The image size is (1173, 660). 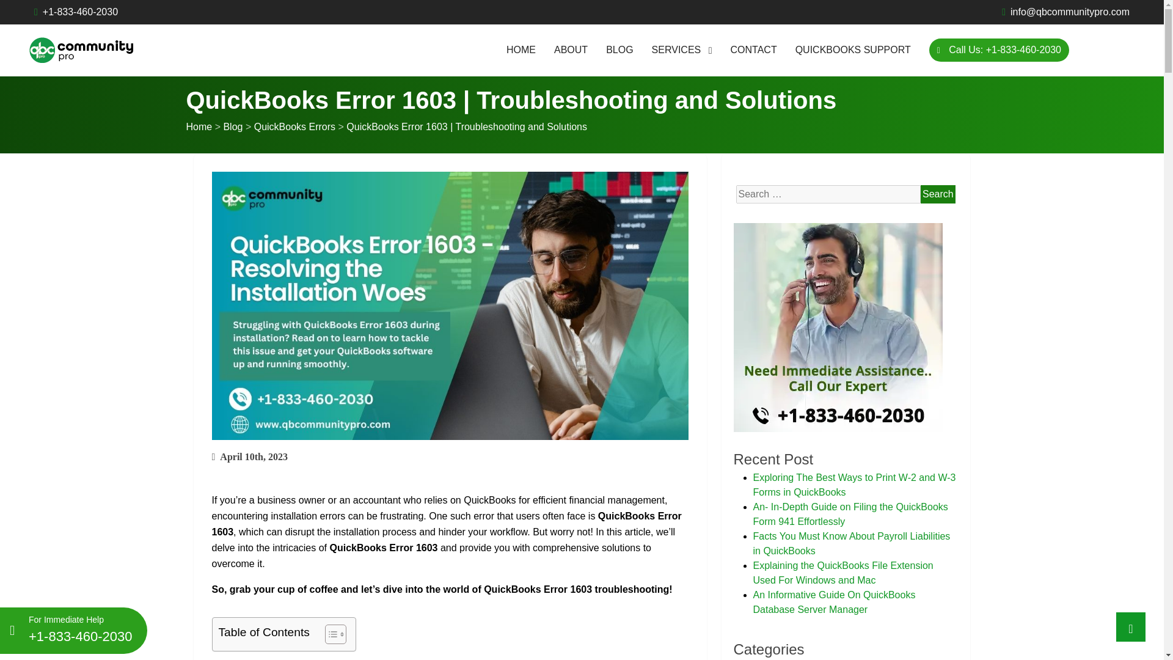 What do you see at coordinates (853, 50) in the screenshot?
I see `QUICKBOOKS SUPPORT` at bounding box center [853, 50].